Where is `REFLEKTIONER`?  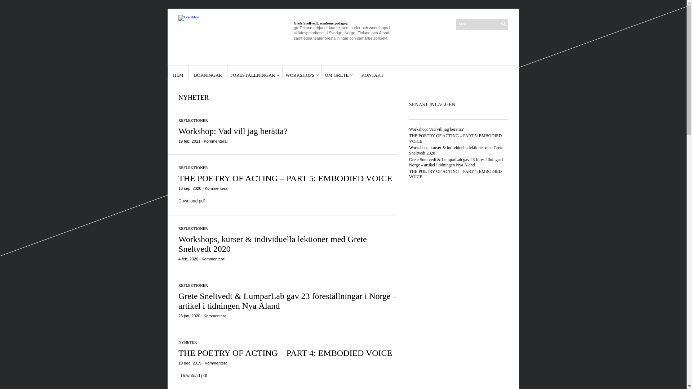
REFLEKTIONER is located at coordinates (193, 120).